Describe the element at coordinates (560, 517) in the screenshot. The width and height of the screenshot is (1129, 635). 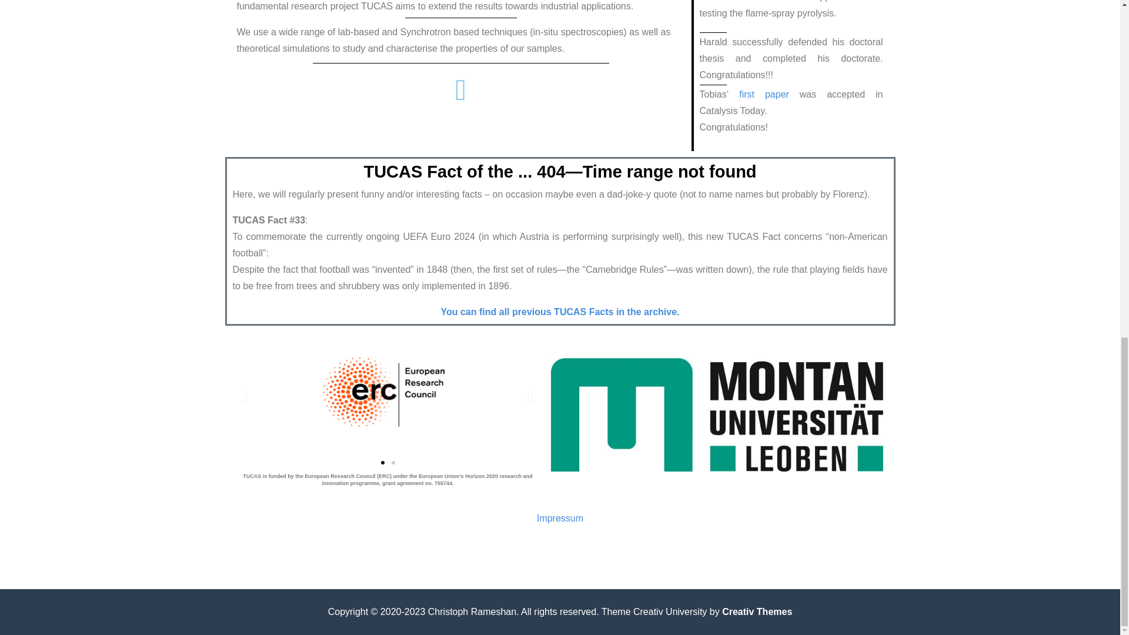
I see `Impressum` at that location.